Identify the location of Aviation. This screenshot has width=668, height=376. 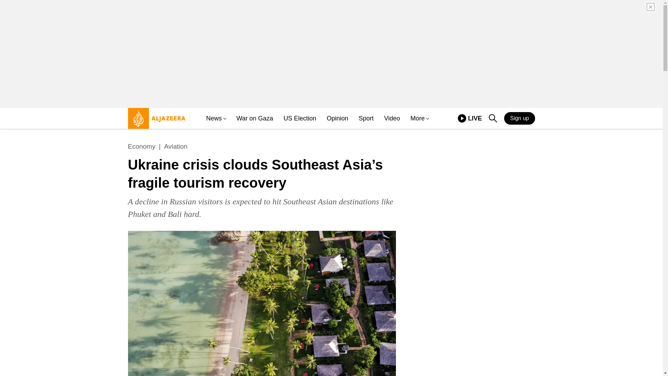
(392, 118).